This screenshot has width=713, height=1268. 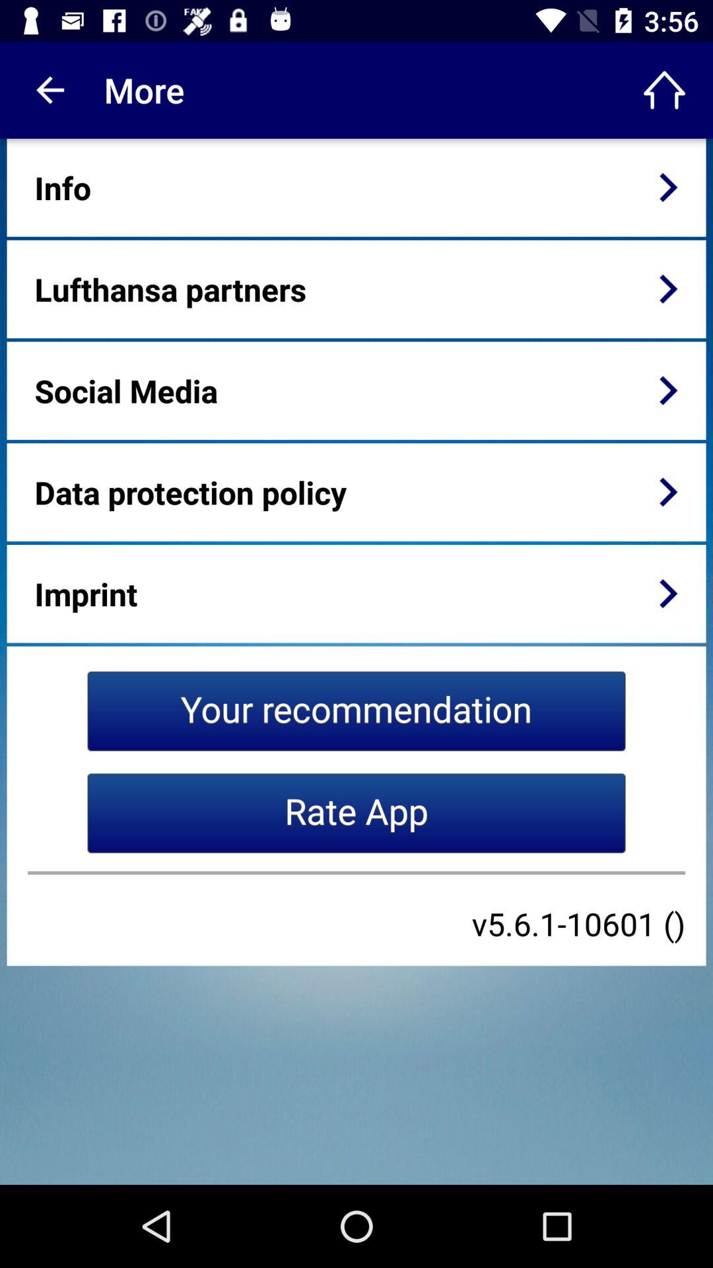 What do you see at coordinates (356, 813) in the screenshot?
I see `tap the rate app item` at bounding box center [356, 813].